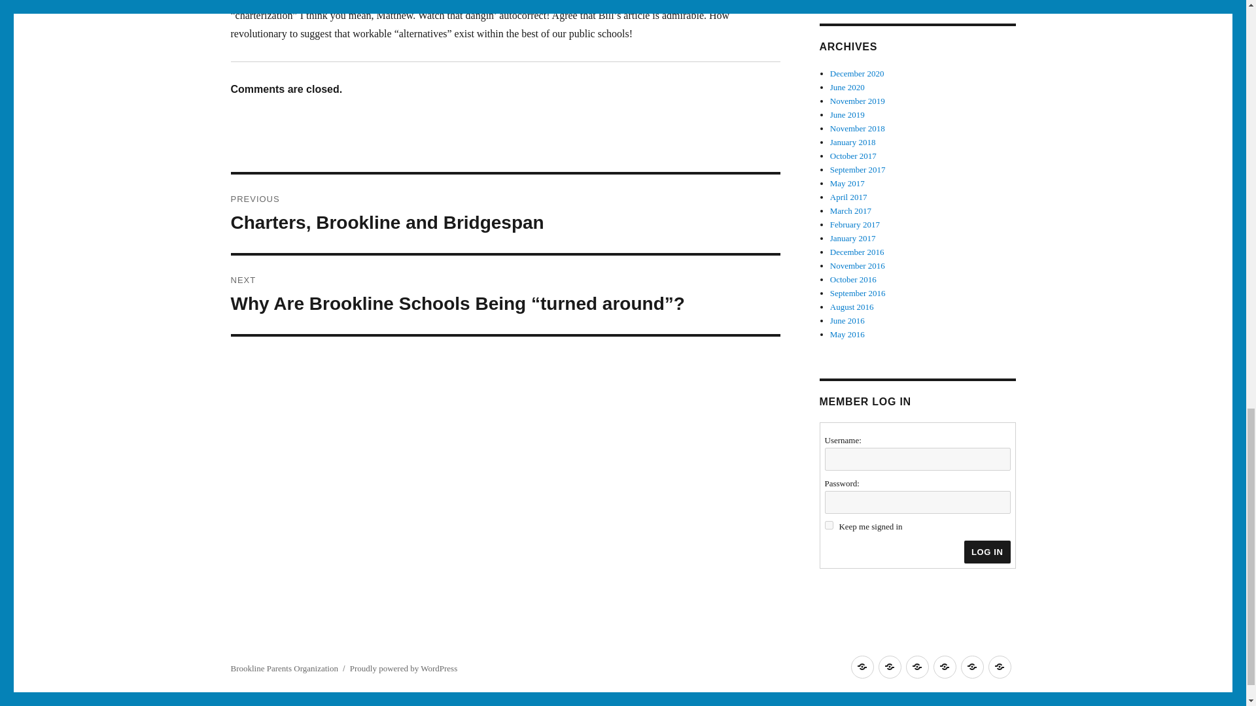 This screenshot has width=1256, height=706. What do you see at coordinates (828, 526) in the screenshot?
I see `forever` at bounding box center [828, 526].